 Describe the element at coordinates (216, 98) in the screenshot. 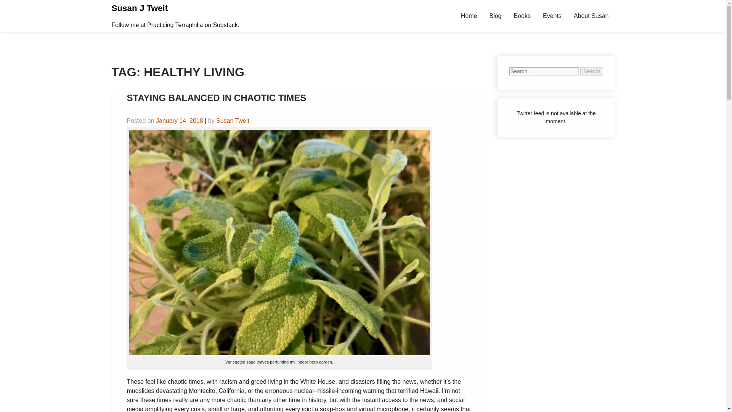

I see `STAYING BALANCED IN CHAOTIC TIMES` at that location.